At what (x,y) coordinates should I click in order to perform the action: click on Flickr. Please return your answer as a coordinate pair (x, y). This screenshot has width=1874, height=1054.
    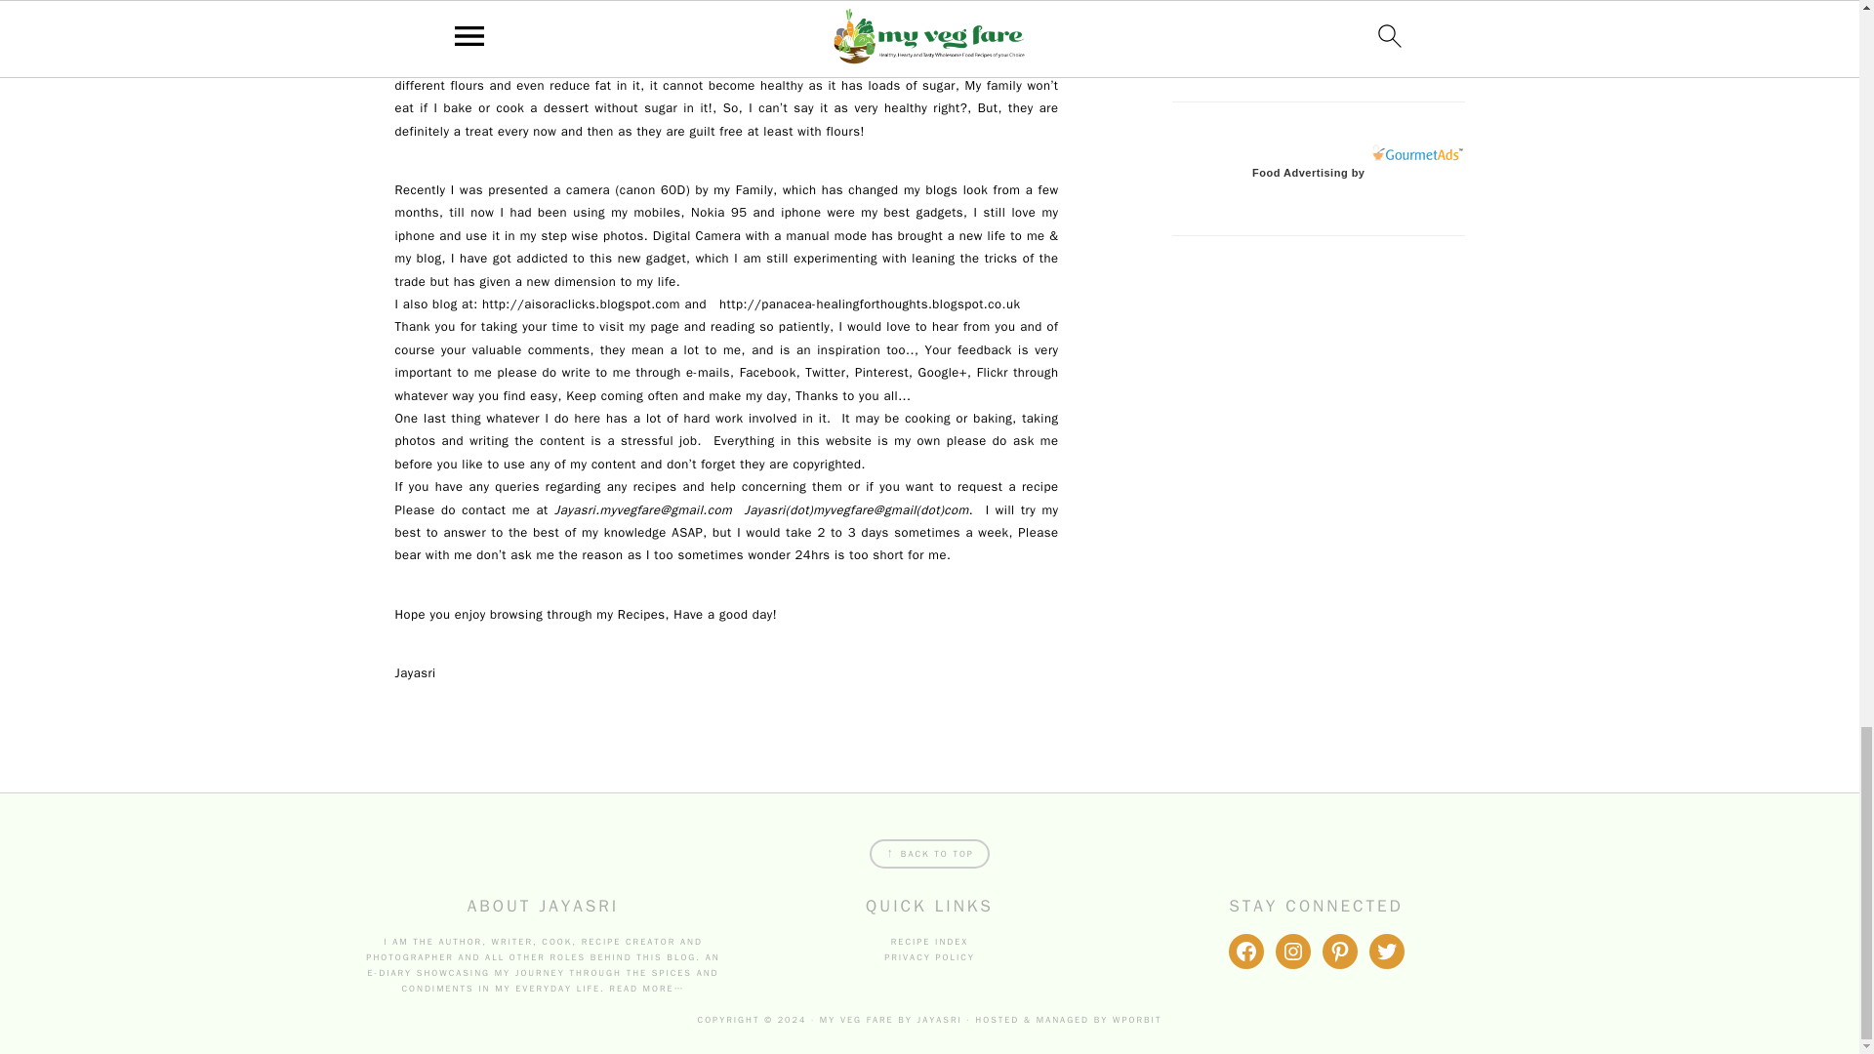
    Looking at the image, I should click on (992, 371).